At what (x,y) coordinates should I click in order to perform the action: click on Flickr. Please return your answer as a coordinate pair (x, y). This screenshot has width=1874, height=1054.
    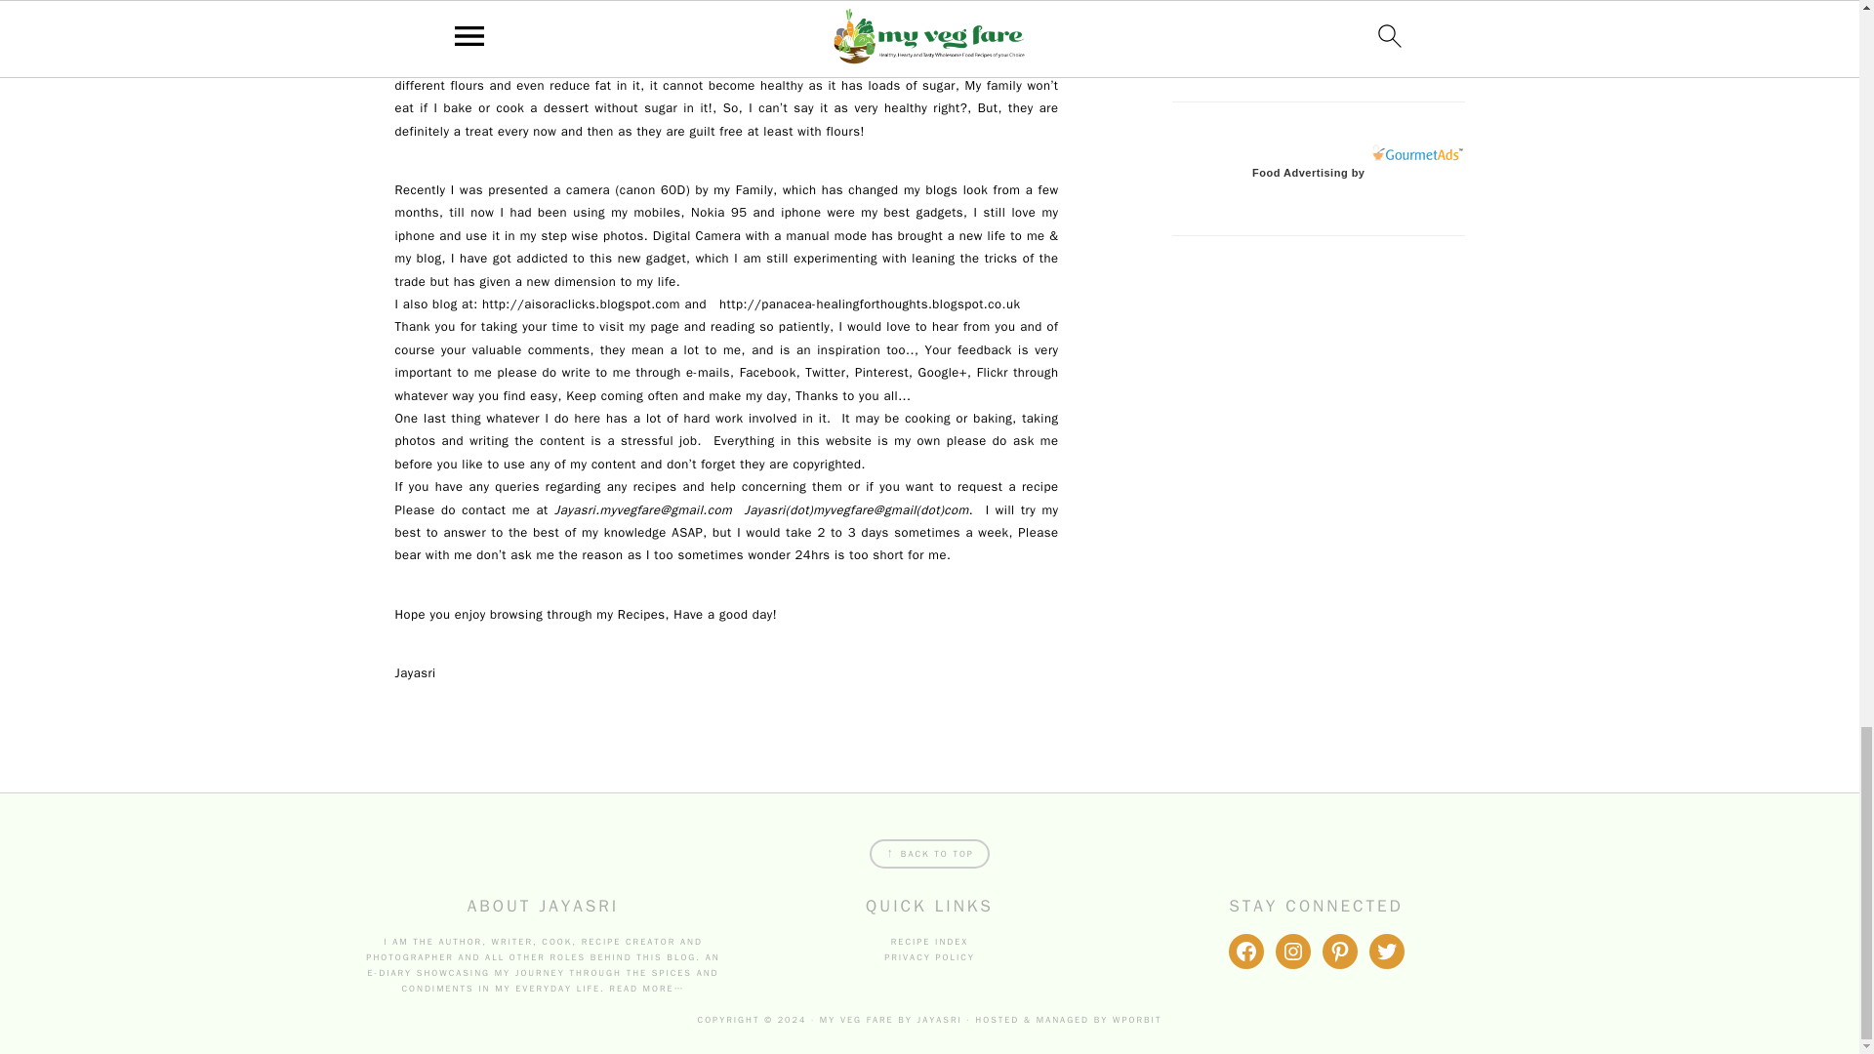
    Looking at the image, I should click on (992, 371).